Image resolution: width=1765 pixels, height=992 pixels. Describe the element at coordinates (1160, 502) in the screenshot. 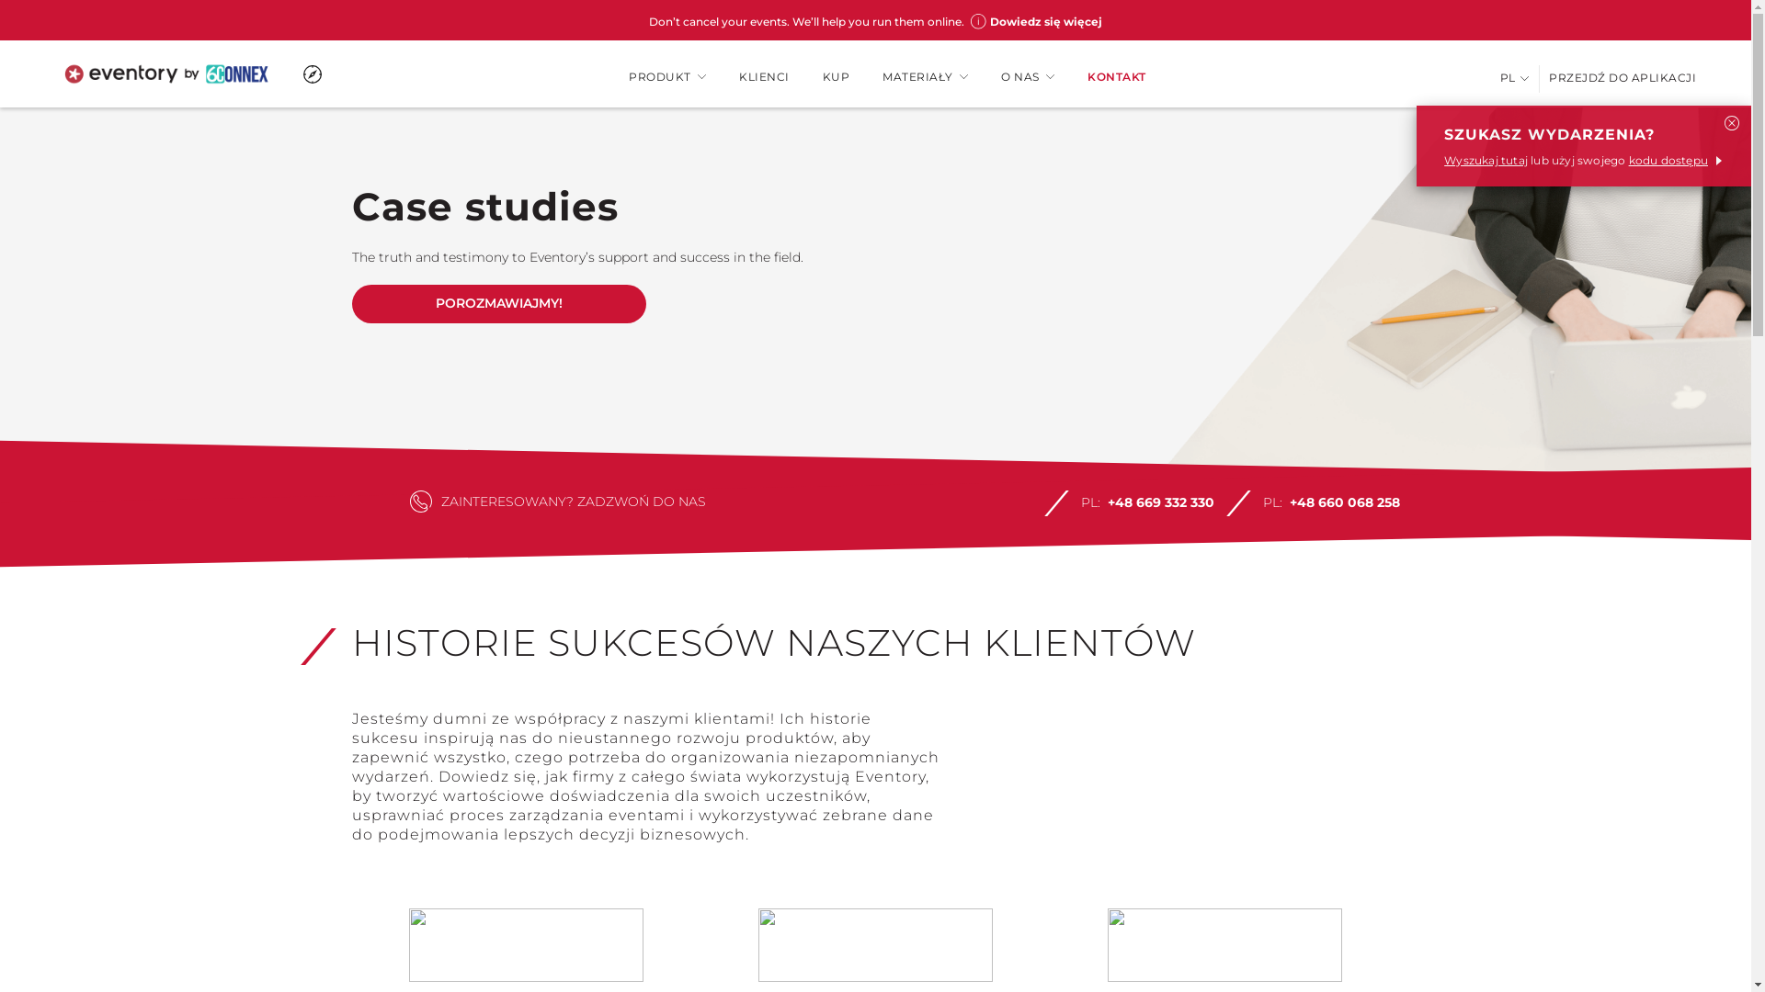

I see `+48 669 332 330` at that location.